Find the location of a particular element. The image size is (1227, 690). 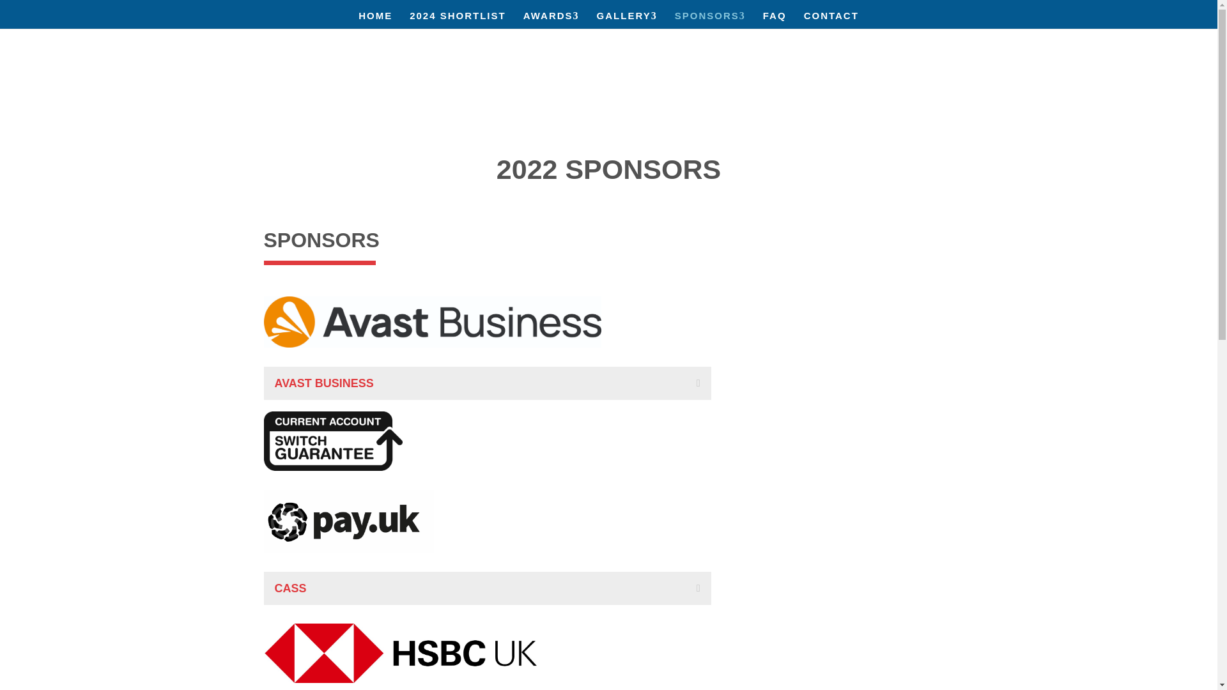

HSBC logo is located at coordinates (400, 653).